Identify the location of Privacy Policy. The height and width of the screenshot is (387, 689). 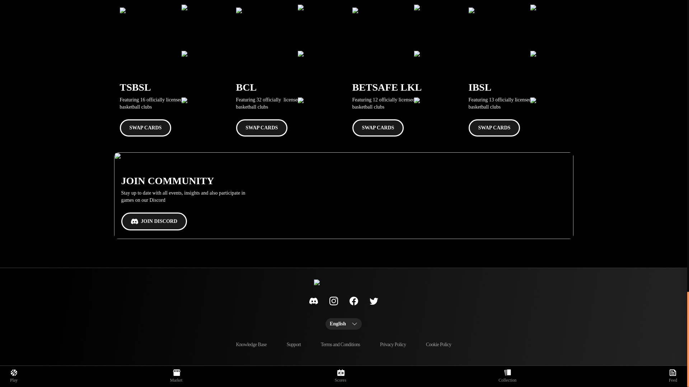
(393, 345).